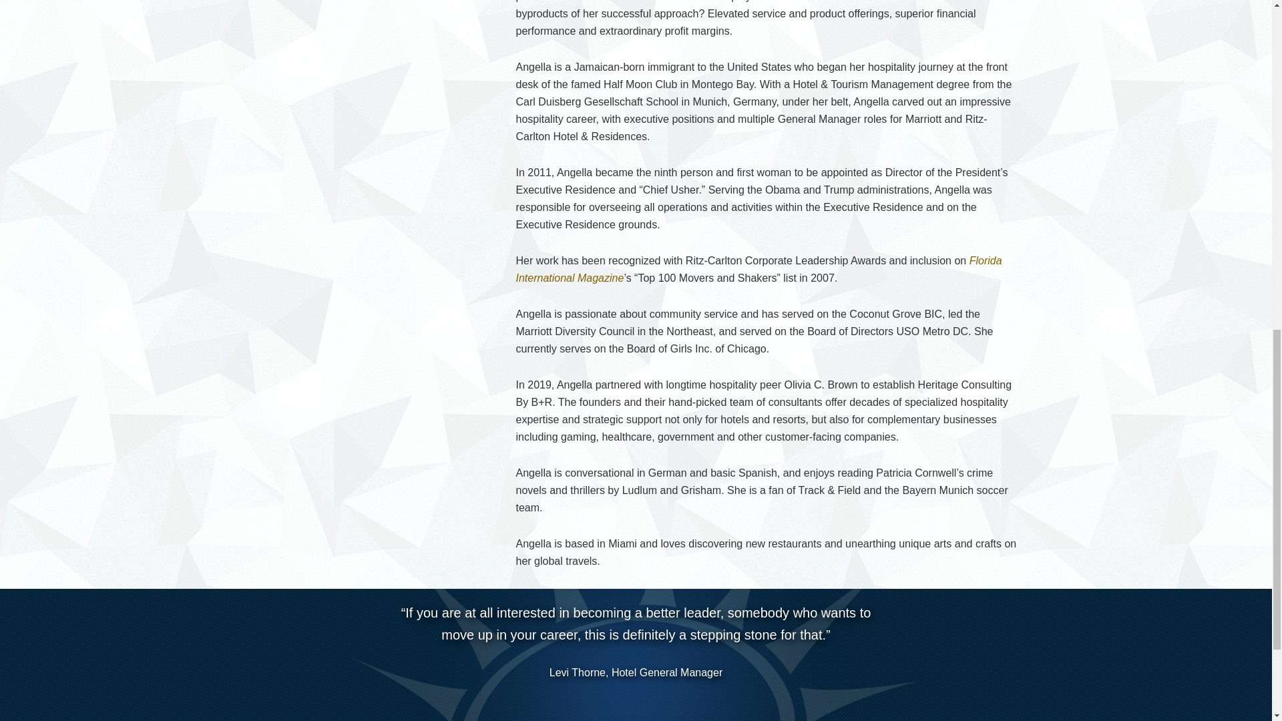 The width and height of the screenshot is (1282, 721). Describe the element at coordinates (684, 700) in the screenshot. I see `8` at that location.